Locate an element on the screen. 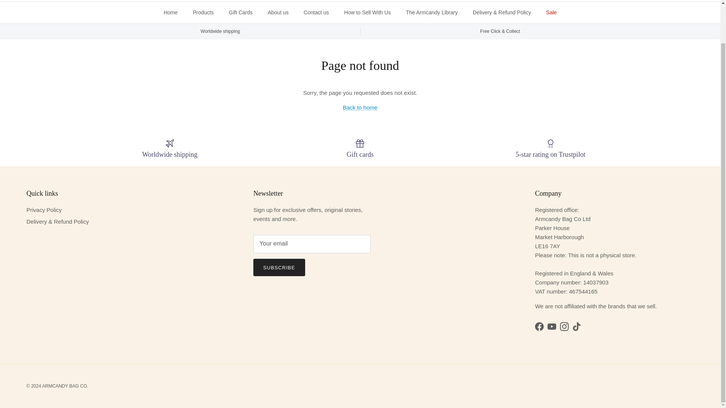  Products is located at coordinates (203, 12).